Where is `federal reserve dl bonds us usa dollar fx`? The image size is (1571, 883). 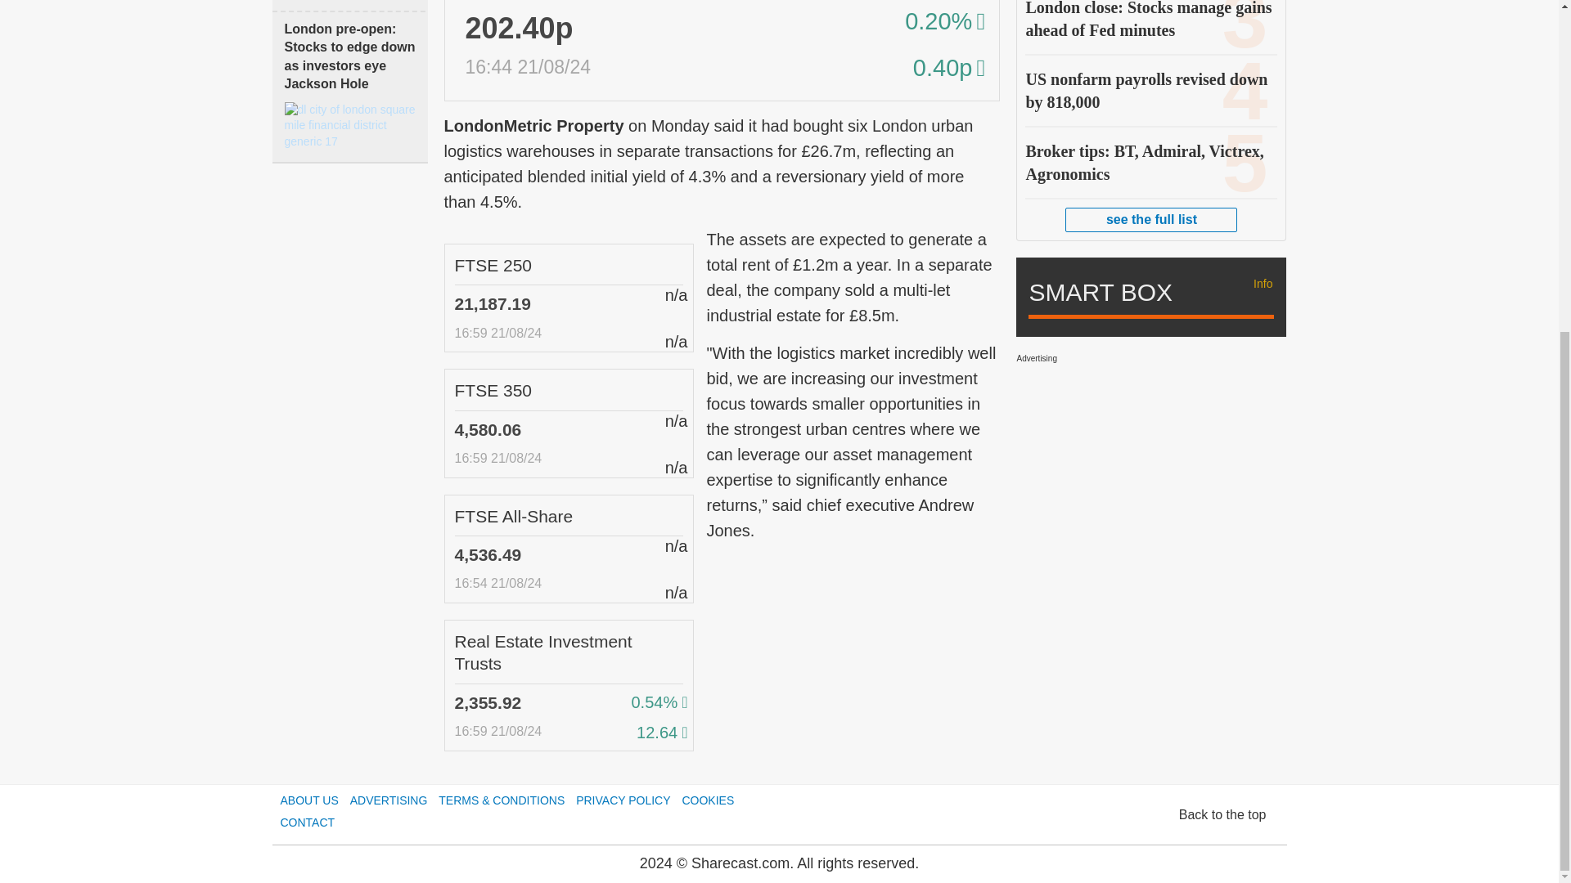 federal reserve dl bonds us usa dollar fx is located at coordinates (350, 803).